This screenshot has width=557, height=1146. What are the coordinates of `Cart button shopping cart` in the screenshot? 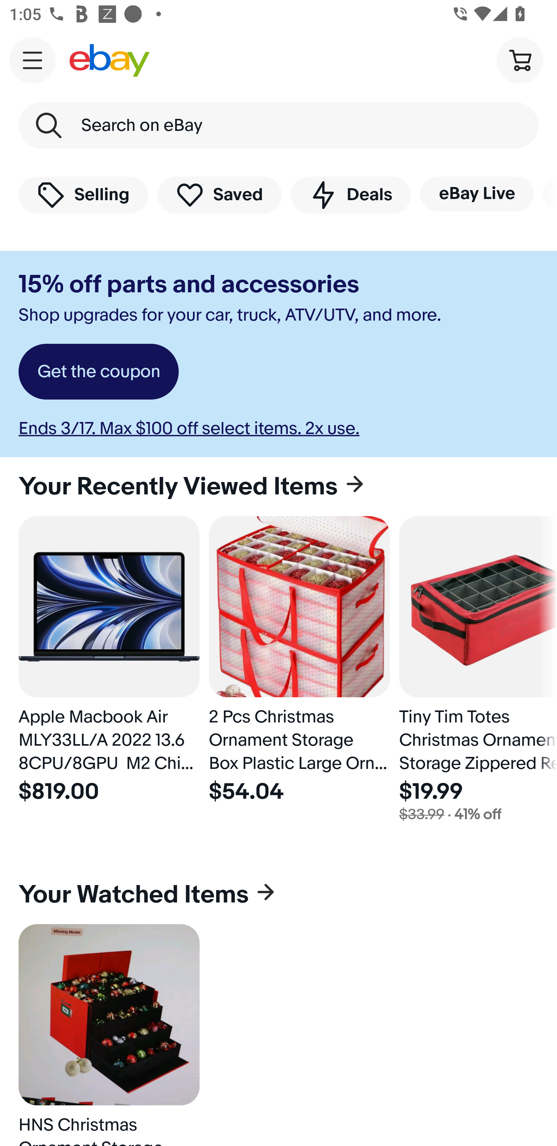 It's located at (519, 60).